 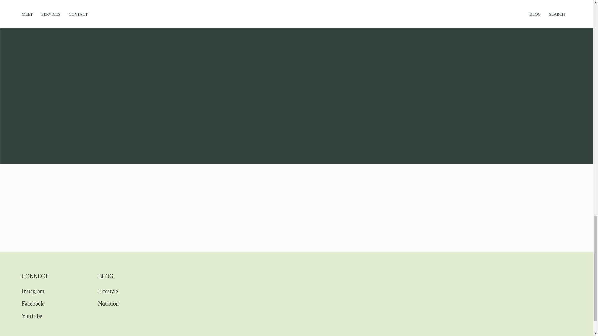 I want to click on Lifestyle, so click(x=120, y=291).